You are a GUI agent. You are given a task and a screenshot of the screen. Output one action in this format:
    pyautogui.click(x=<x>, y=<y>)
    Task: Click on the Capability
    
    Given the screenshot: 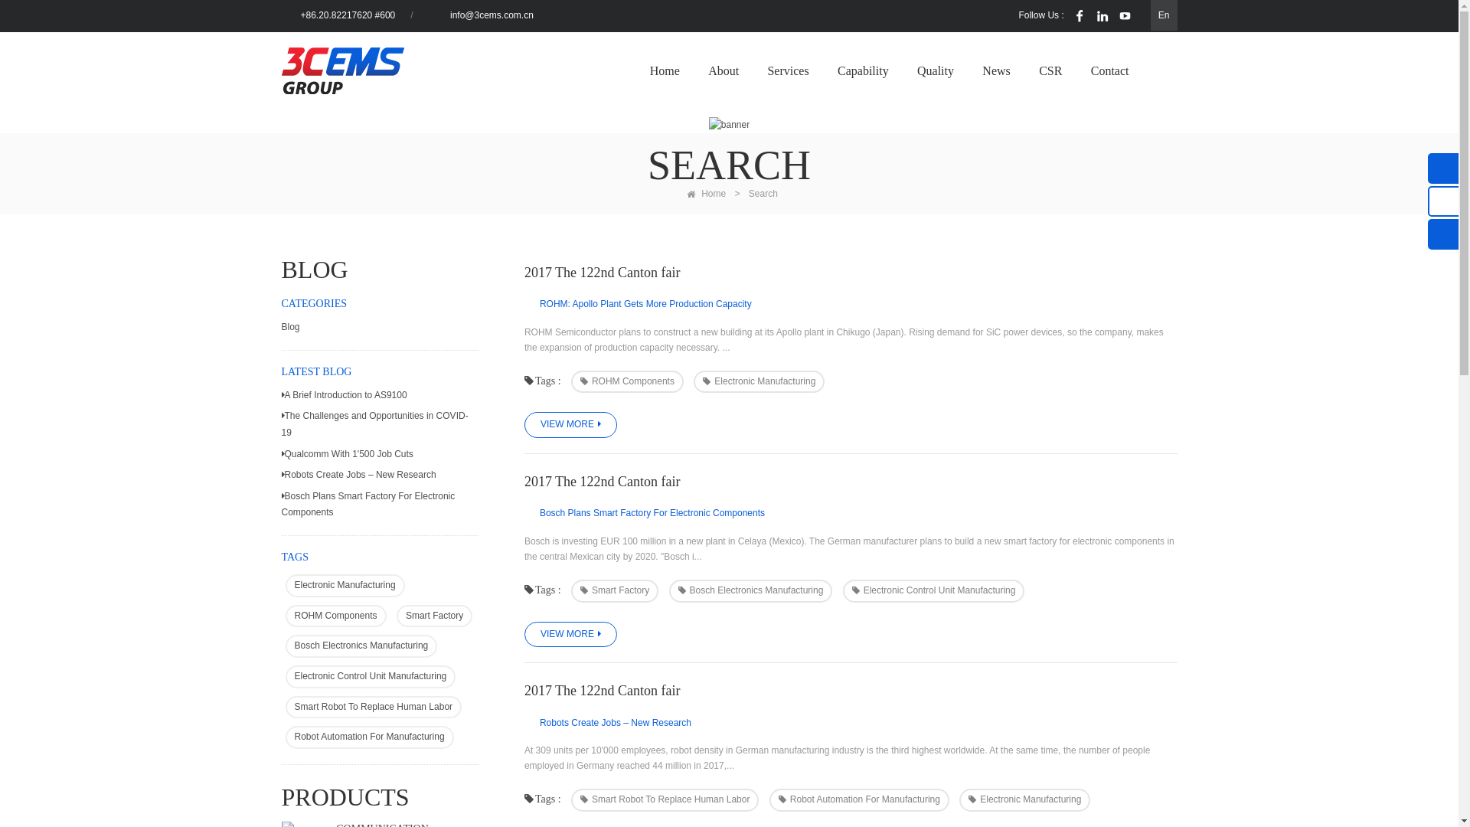 What is the action you would take?
    pyautogui.click(x=864, y=72)
    